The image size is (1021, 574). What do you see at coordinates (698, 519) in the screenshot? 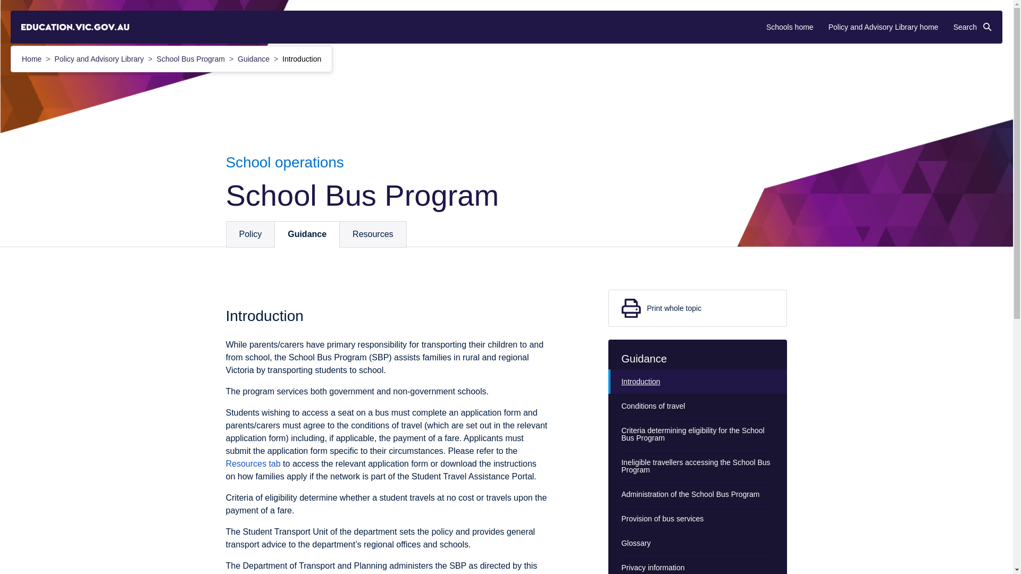
I see `Provision of bus services` at bounding box center [698, 519].